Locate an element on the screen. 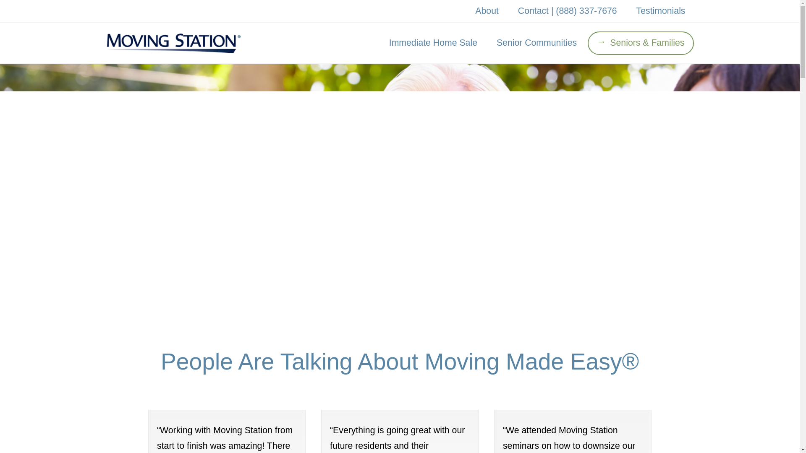  Senior Communities is located at coordinates (536, 43).